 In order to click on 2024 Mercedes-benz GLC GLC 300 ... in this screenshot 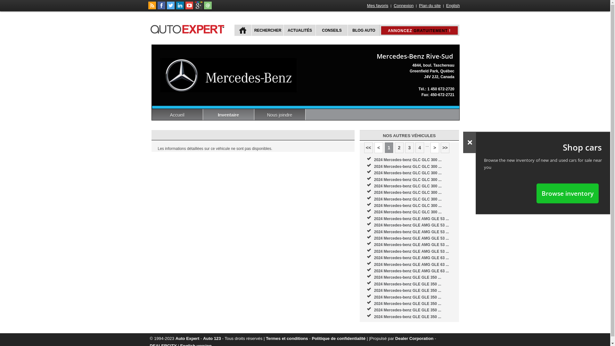, I will do `click(408, 160)`.